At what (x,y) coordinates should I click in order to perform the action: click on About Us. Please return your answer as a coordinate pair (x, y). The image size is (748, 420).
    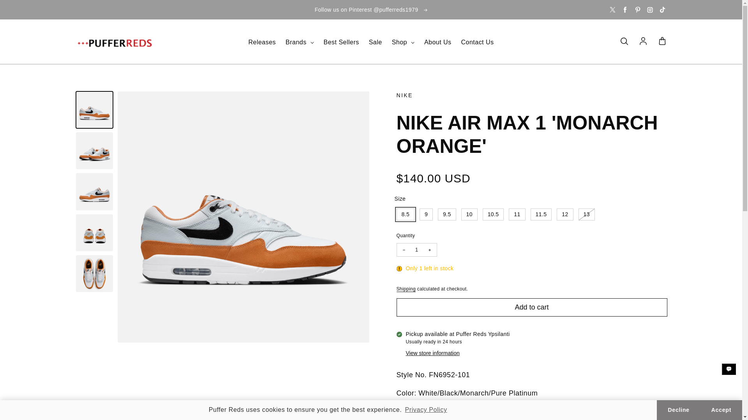
    Looking at the image, I should click on (438, 43).